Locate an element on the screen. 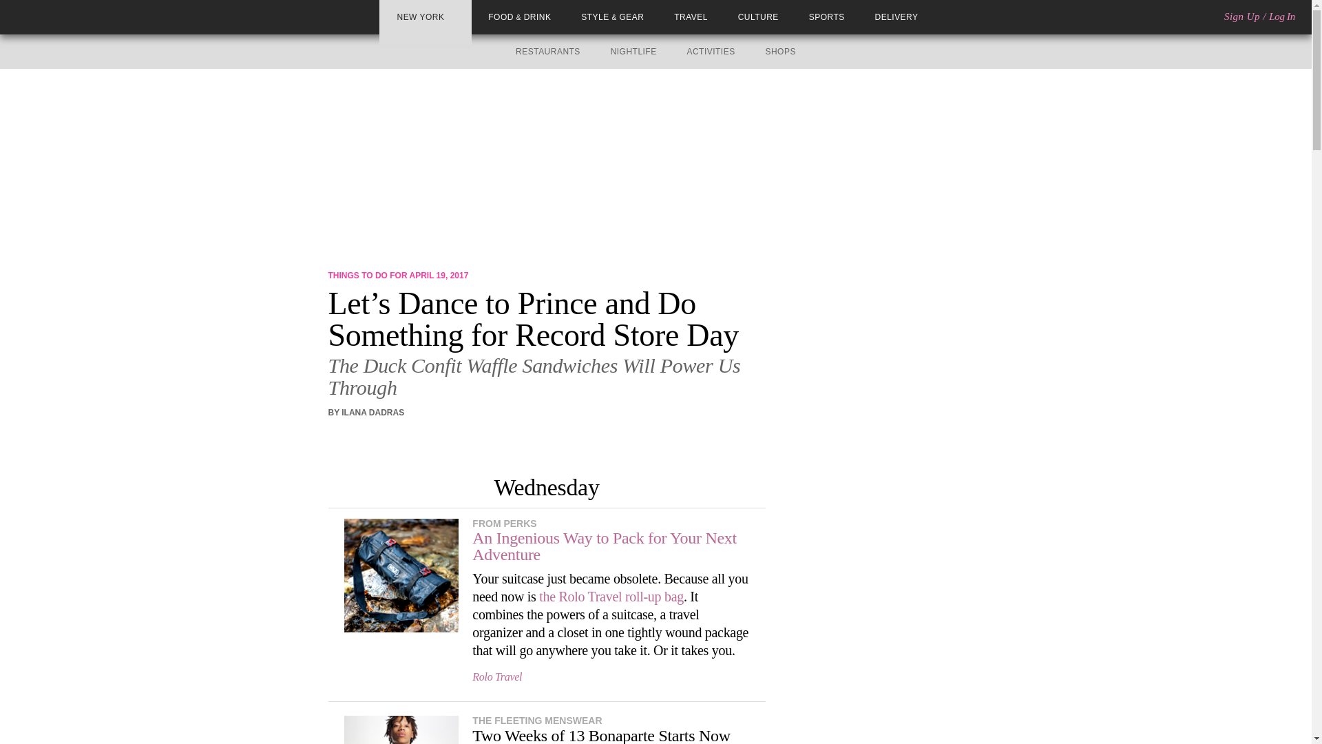 The width and height of the screenshot is (1322, 744). DELIVERY is located at coordinates (896, 17).